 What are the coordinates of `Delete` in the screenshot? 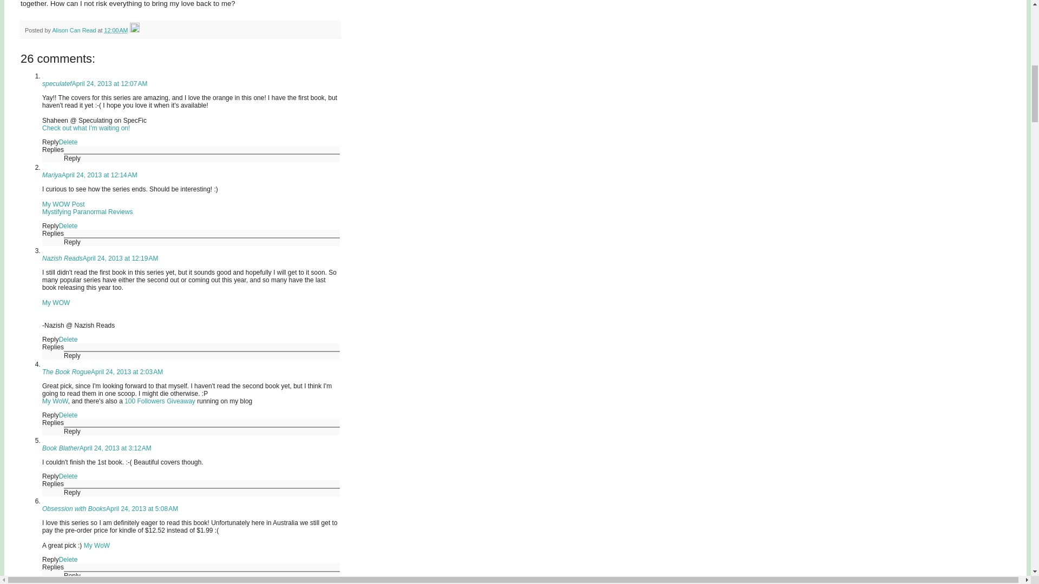 It's located at (68, 226).